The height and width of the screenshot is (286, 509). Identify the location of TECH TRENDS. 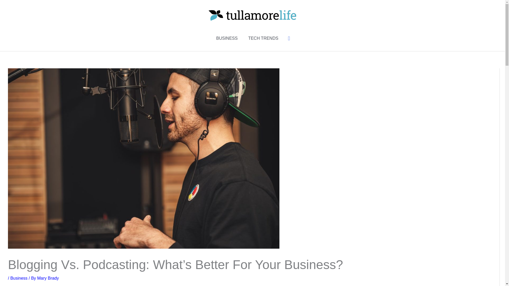
(263, 38).